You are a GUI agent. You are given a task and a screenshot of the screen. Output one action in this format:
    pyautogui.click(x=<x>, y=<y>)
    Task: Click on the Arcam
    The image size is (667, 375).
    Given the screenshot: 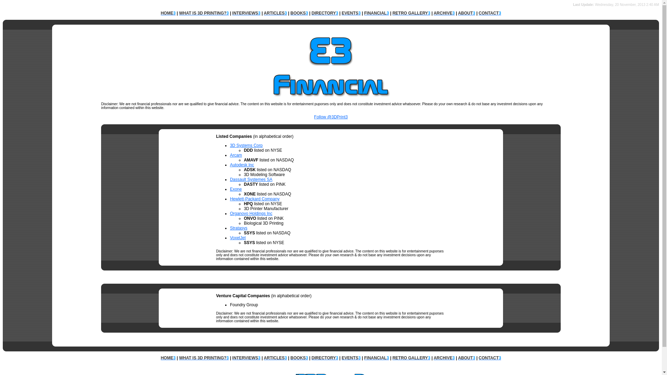 What is the action you would take?
    pyautogui.click(x=236, y=155)
    